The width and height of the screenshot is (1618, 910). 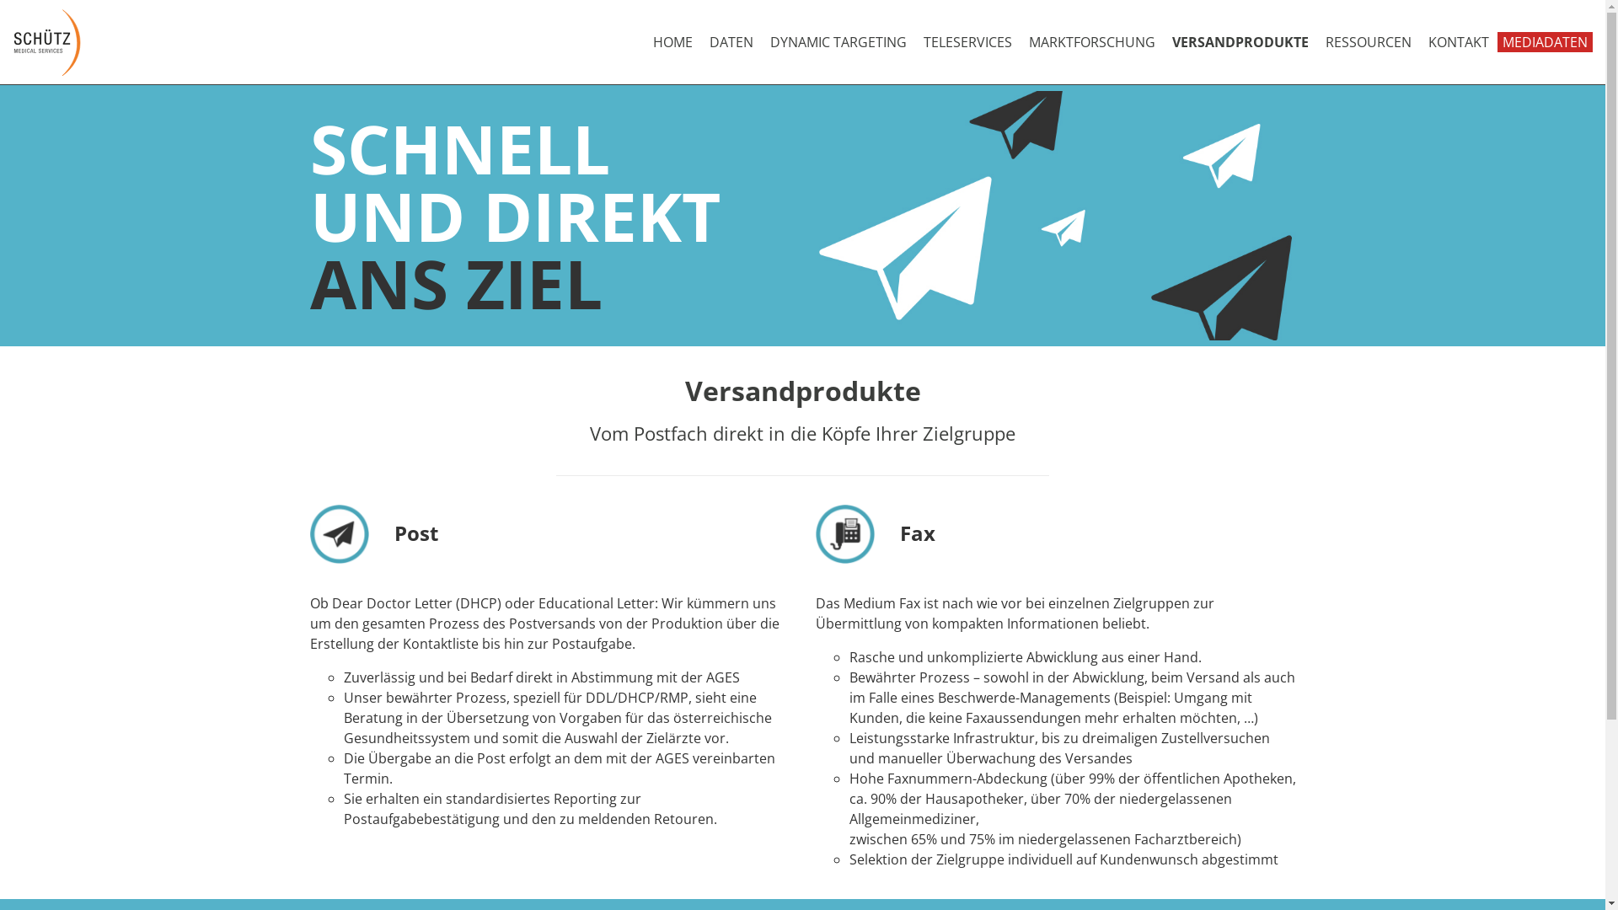 What do you see at coordinates (1240, 42) in the screenshot?
I see `VERSANDPRODUKTE` at bounding box center [1240, 42].